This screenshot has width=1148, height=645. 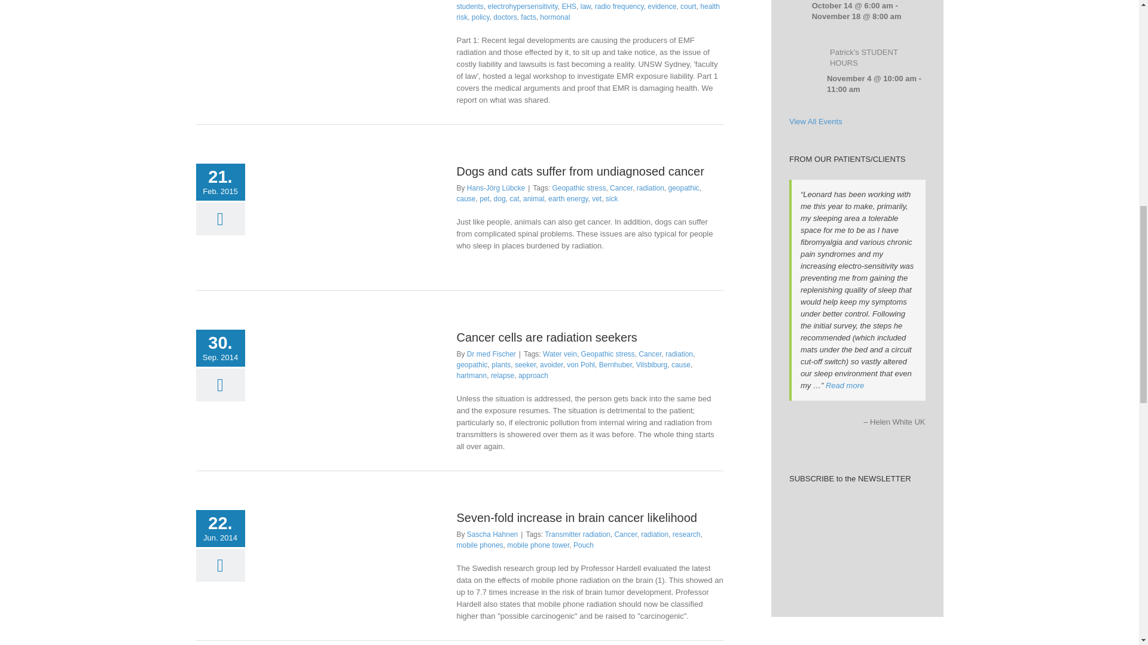 What do you see at coordinates (492, 534) in the screenshot?
I see `Posts by Sascha Hahnen` at bounding box center [492, 534].